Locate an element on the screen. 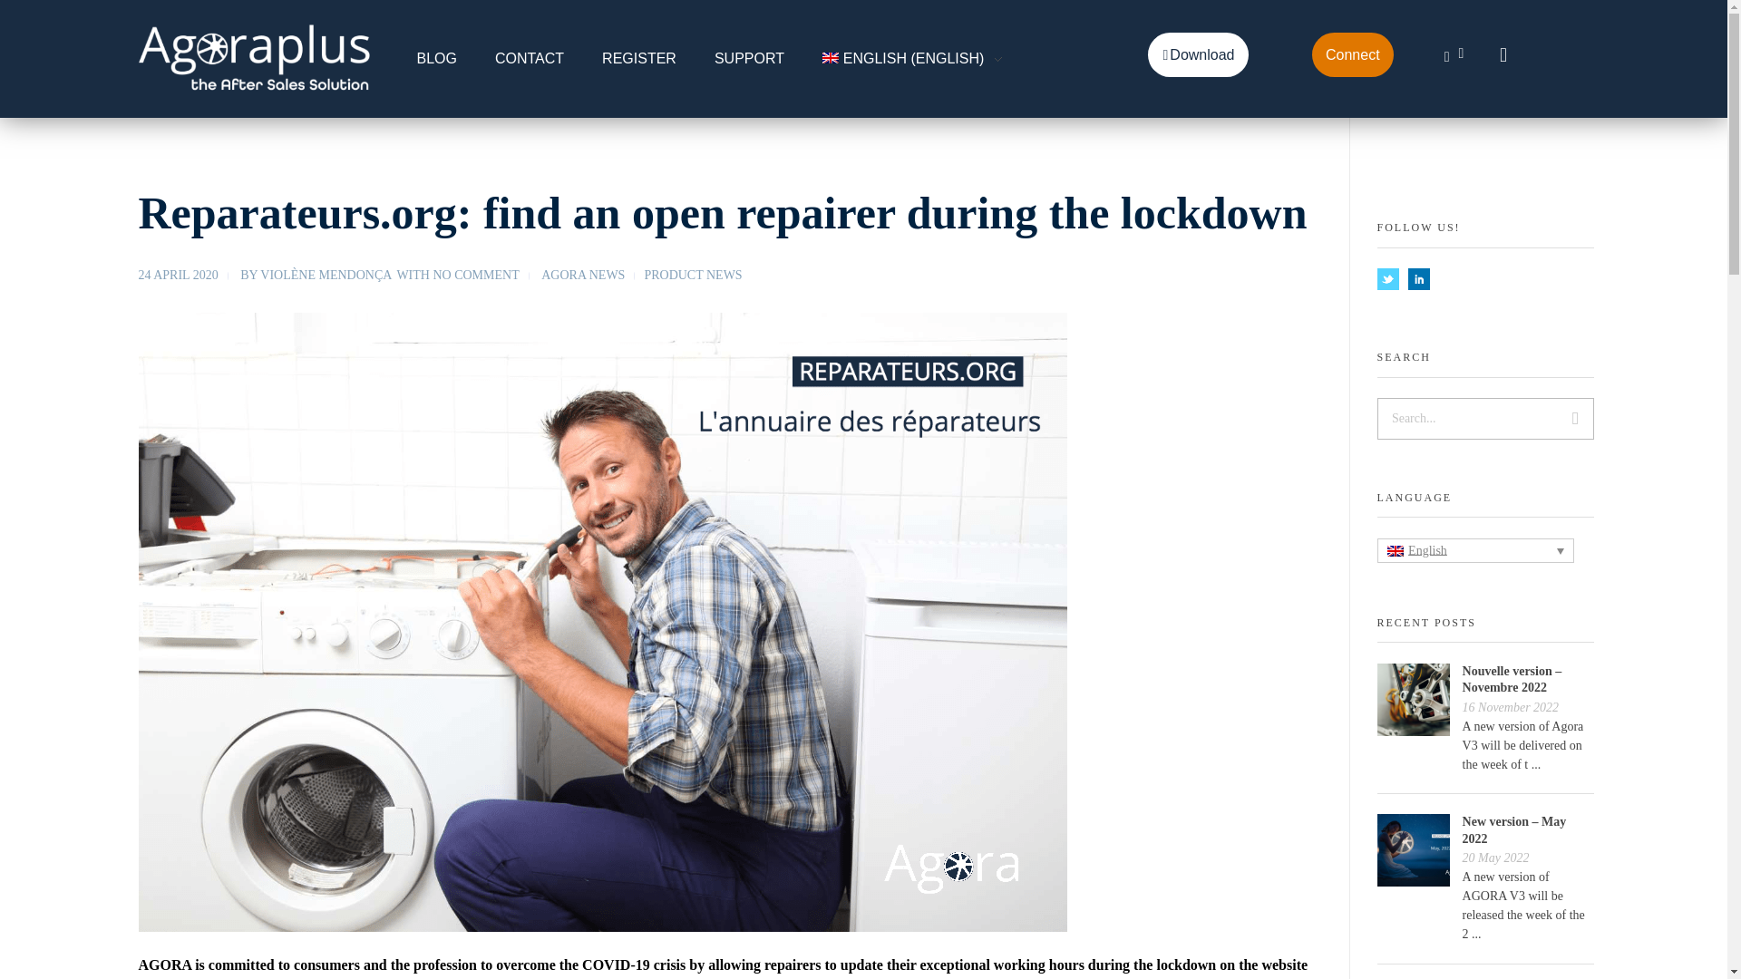 This screenshot has height=979, width=1741. Connect is located at coordinates (1353, 54).